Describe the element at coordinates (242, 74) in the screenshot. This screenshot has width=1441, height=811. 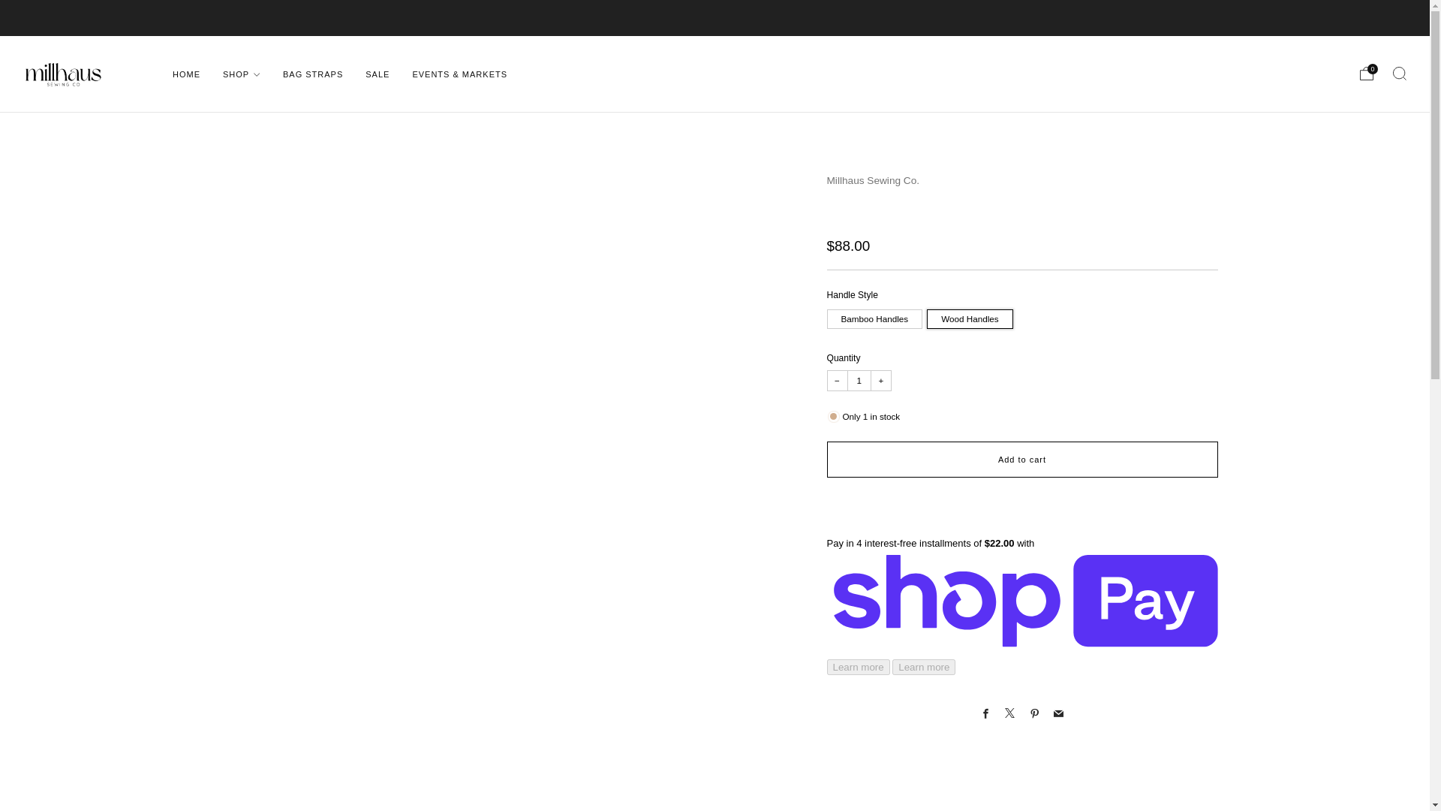
I see `SHOP` at that location.